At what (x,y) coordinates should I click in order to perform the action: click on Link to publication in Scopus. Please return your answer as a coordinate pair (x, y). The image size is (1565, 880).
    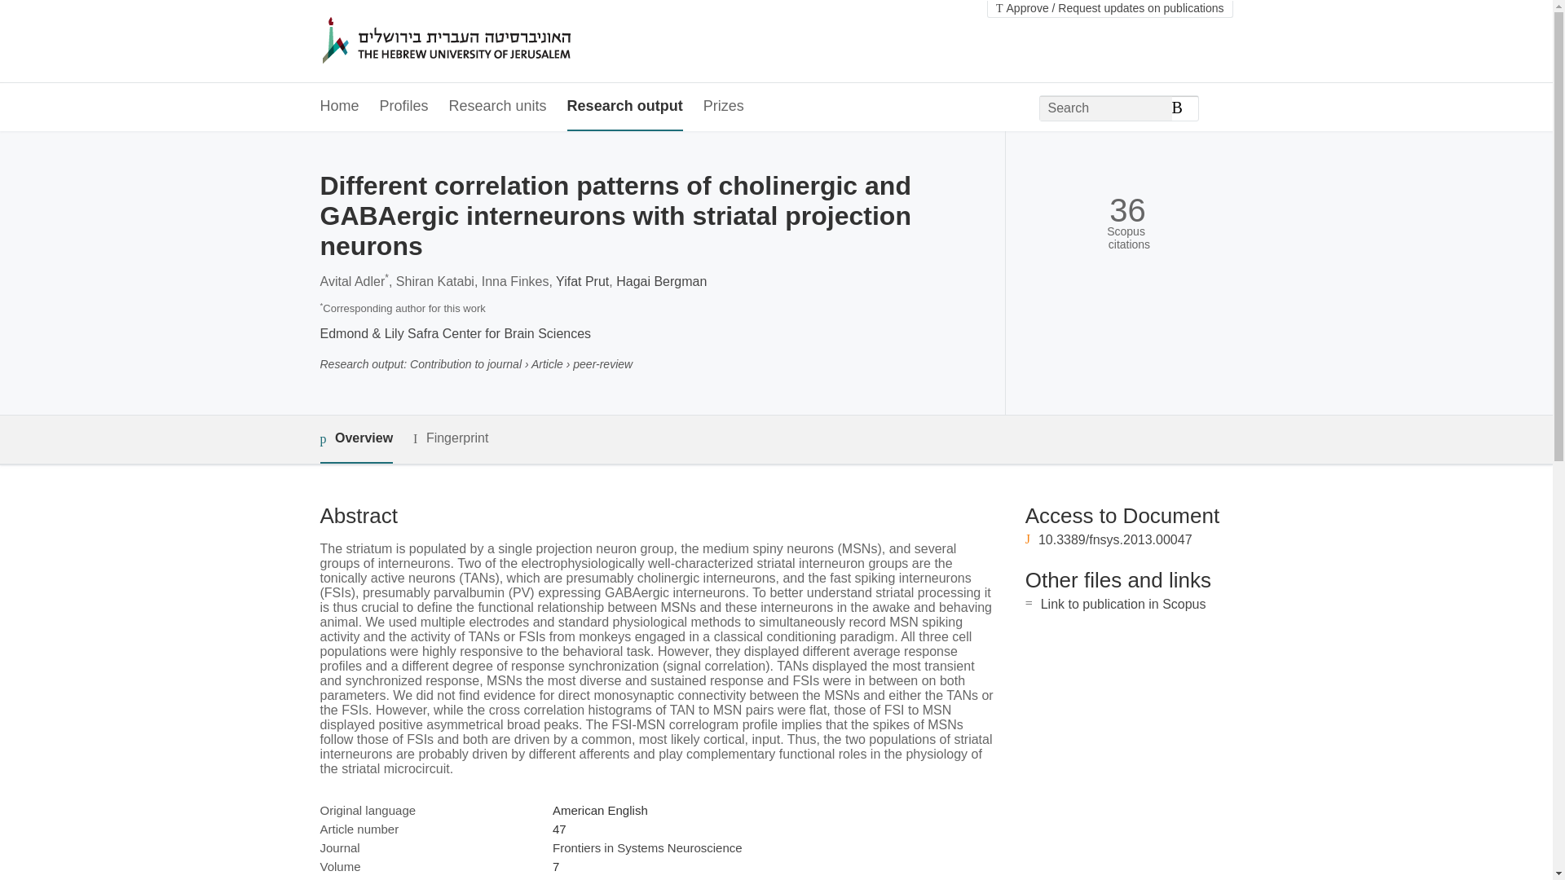
    Looking at the image, I should click on (1123, 604).